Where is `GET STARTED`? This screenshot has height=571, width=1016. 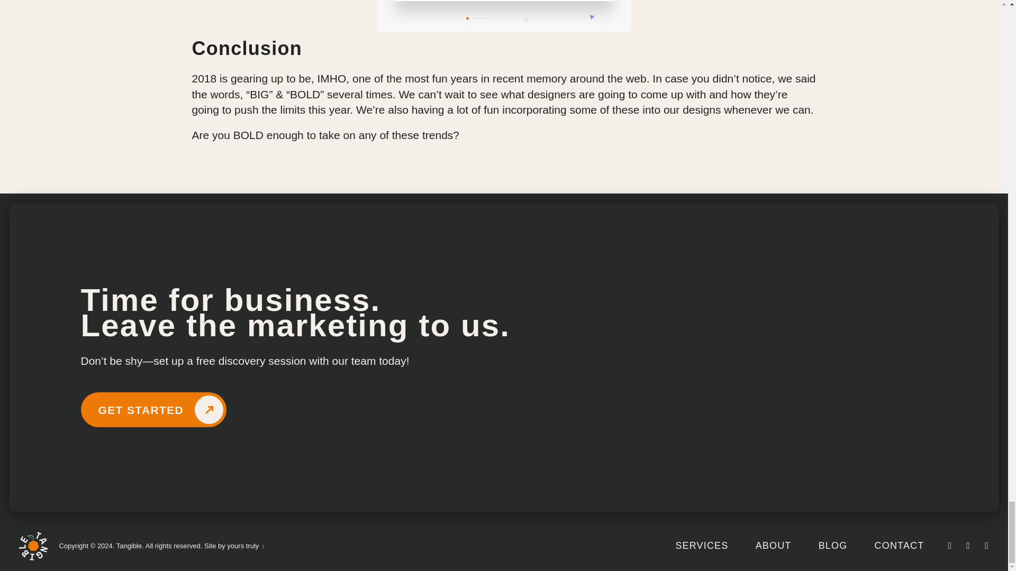 GET STARTED is located at coordinates (153, 409).